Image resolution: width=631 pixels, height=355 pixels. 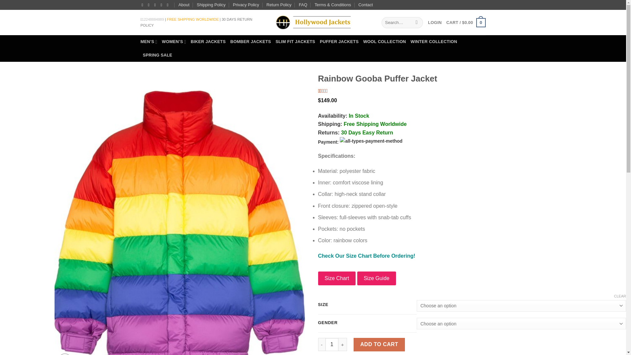 I want to click on Privacy Policy, so click(x=246, y=5).